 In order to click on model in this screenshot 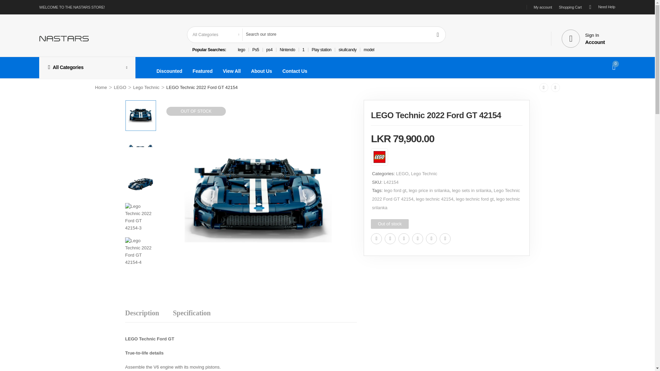, I will do `click(368, 50)`.